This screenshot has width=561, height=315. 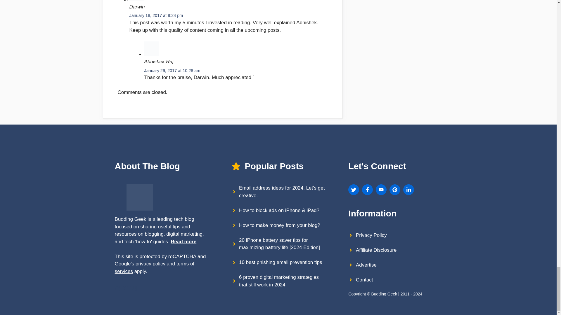 What do you see at coordinates (156, 15) in the screenshot?
I see `January 18, 2017 at 8:24 pm` at bounding box center [156, 15].